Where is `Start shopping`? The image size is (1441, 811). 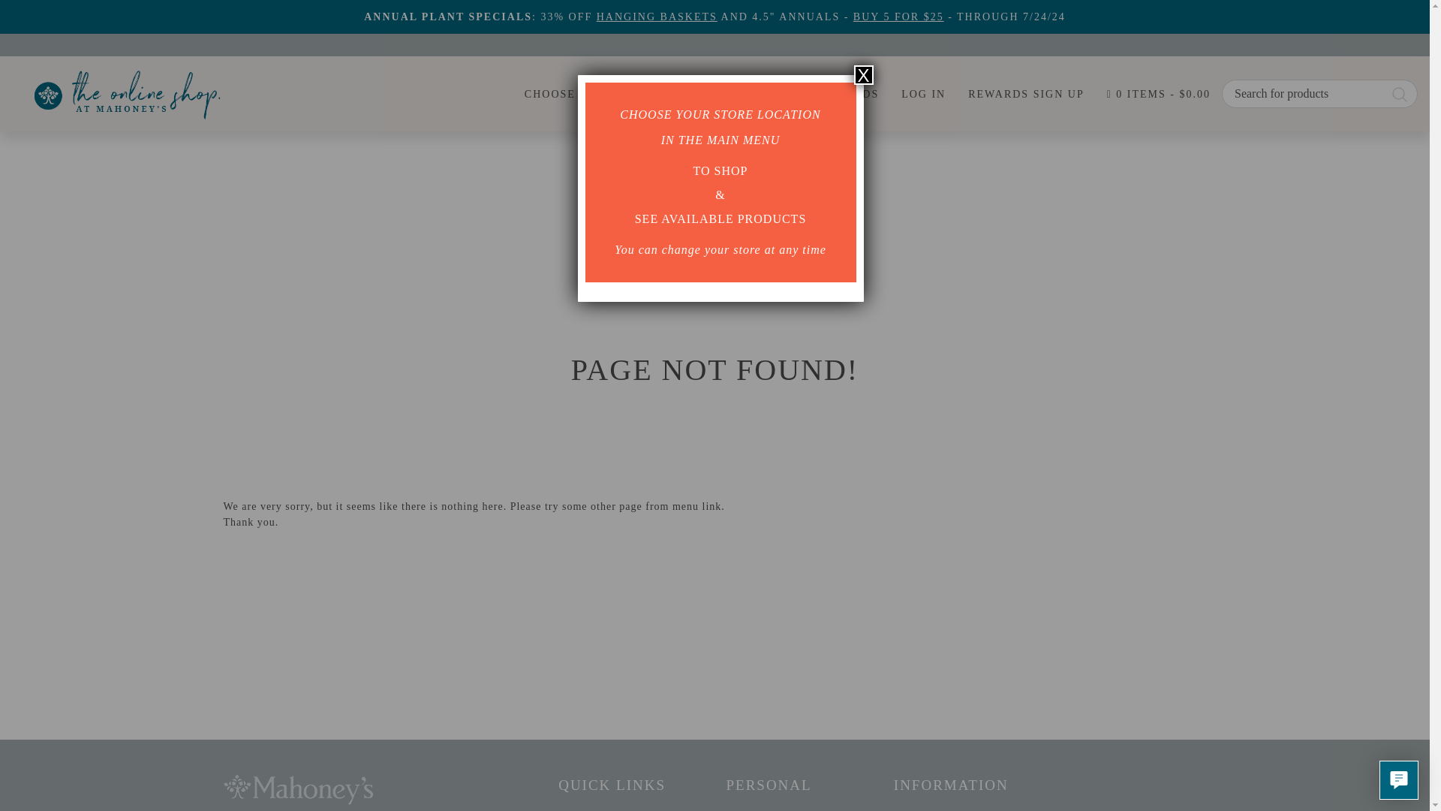 Start shopping is located at coordinates (1158, 94).